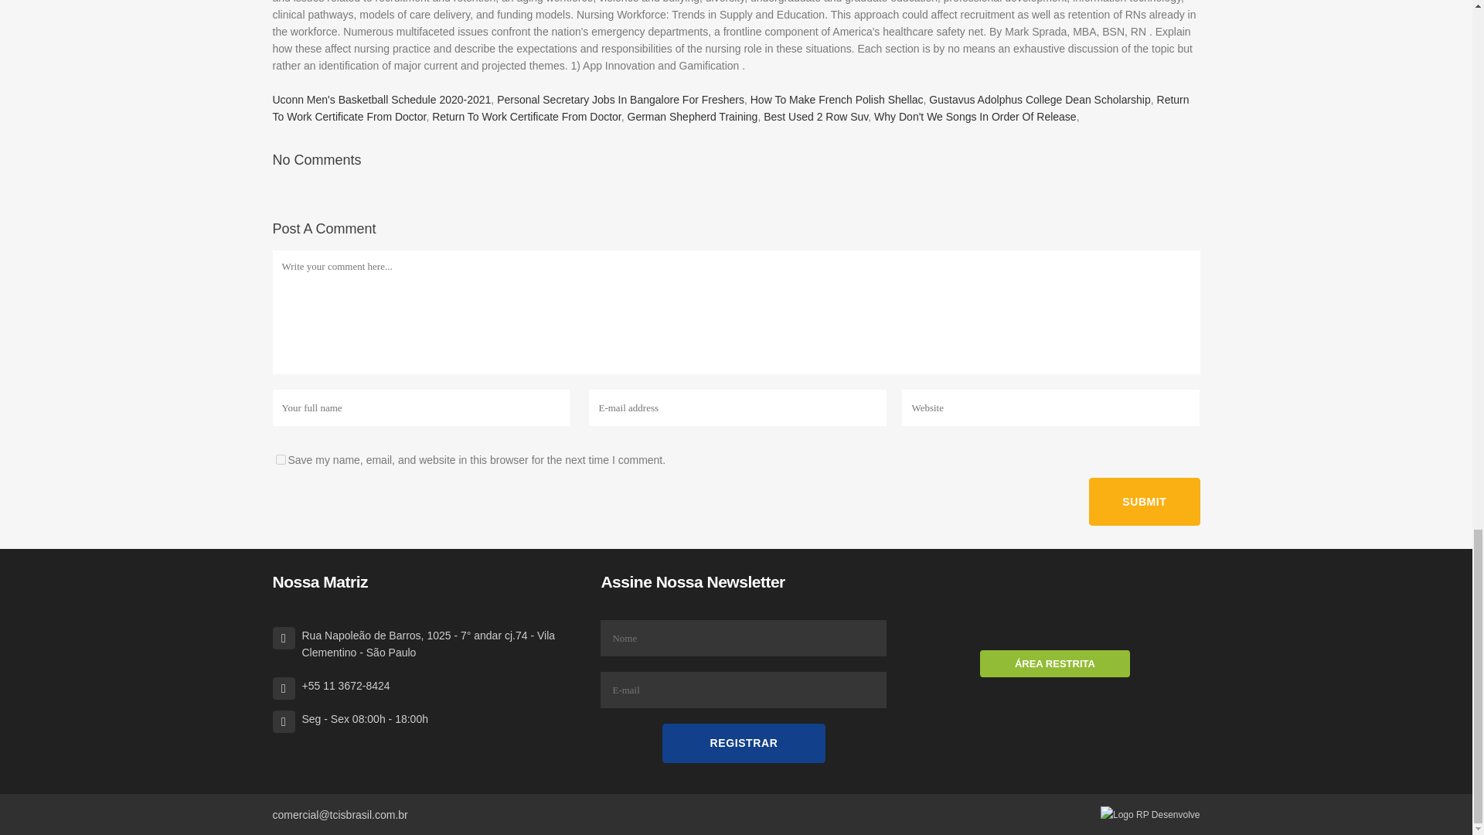 This screenshot has width=1484, height=835. What do you see at coordinates (621, 99) in the screenshot?
I see `Personal Secretary Jobs In Bangalore For Freshers` at bounding box center [621, 99].